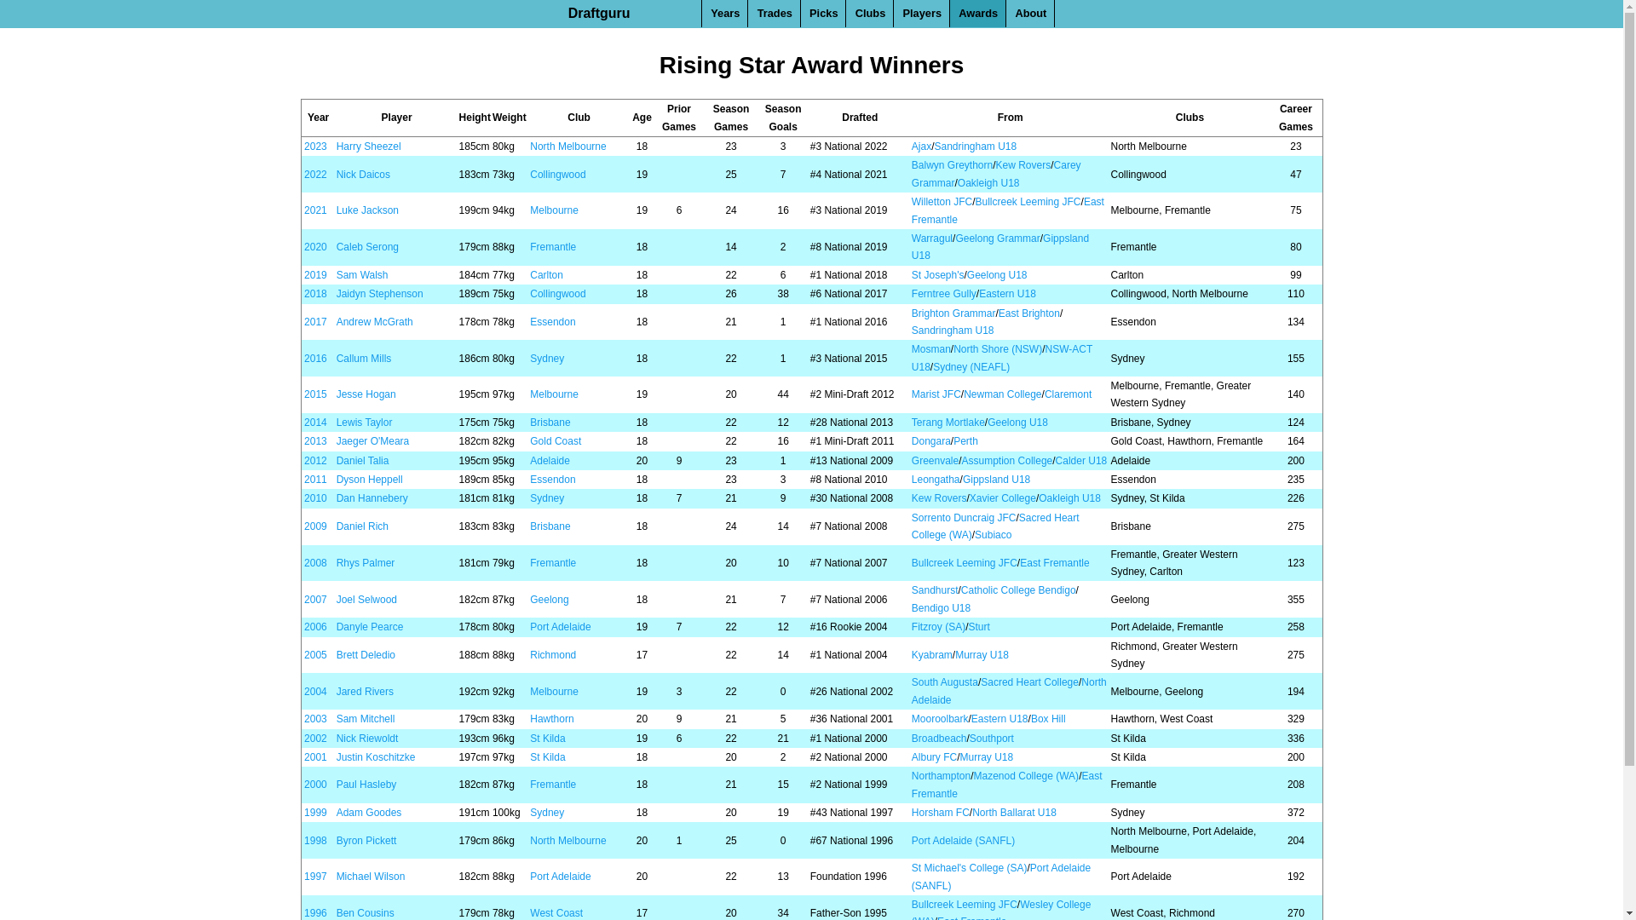 The image size is (1636, 920). Describe the element at coordinates (997, 174) in the screenshot. I see `Carey Grammar` at that location.